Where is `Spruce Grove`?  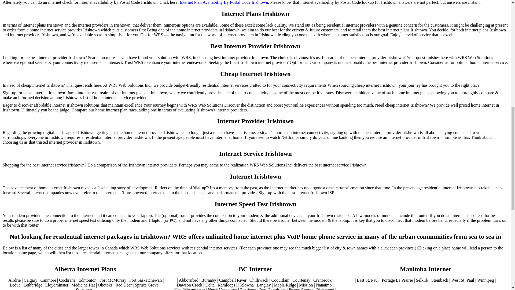
Spruce Grove is located at coordinates (146, 285).